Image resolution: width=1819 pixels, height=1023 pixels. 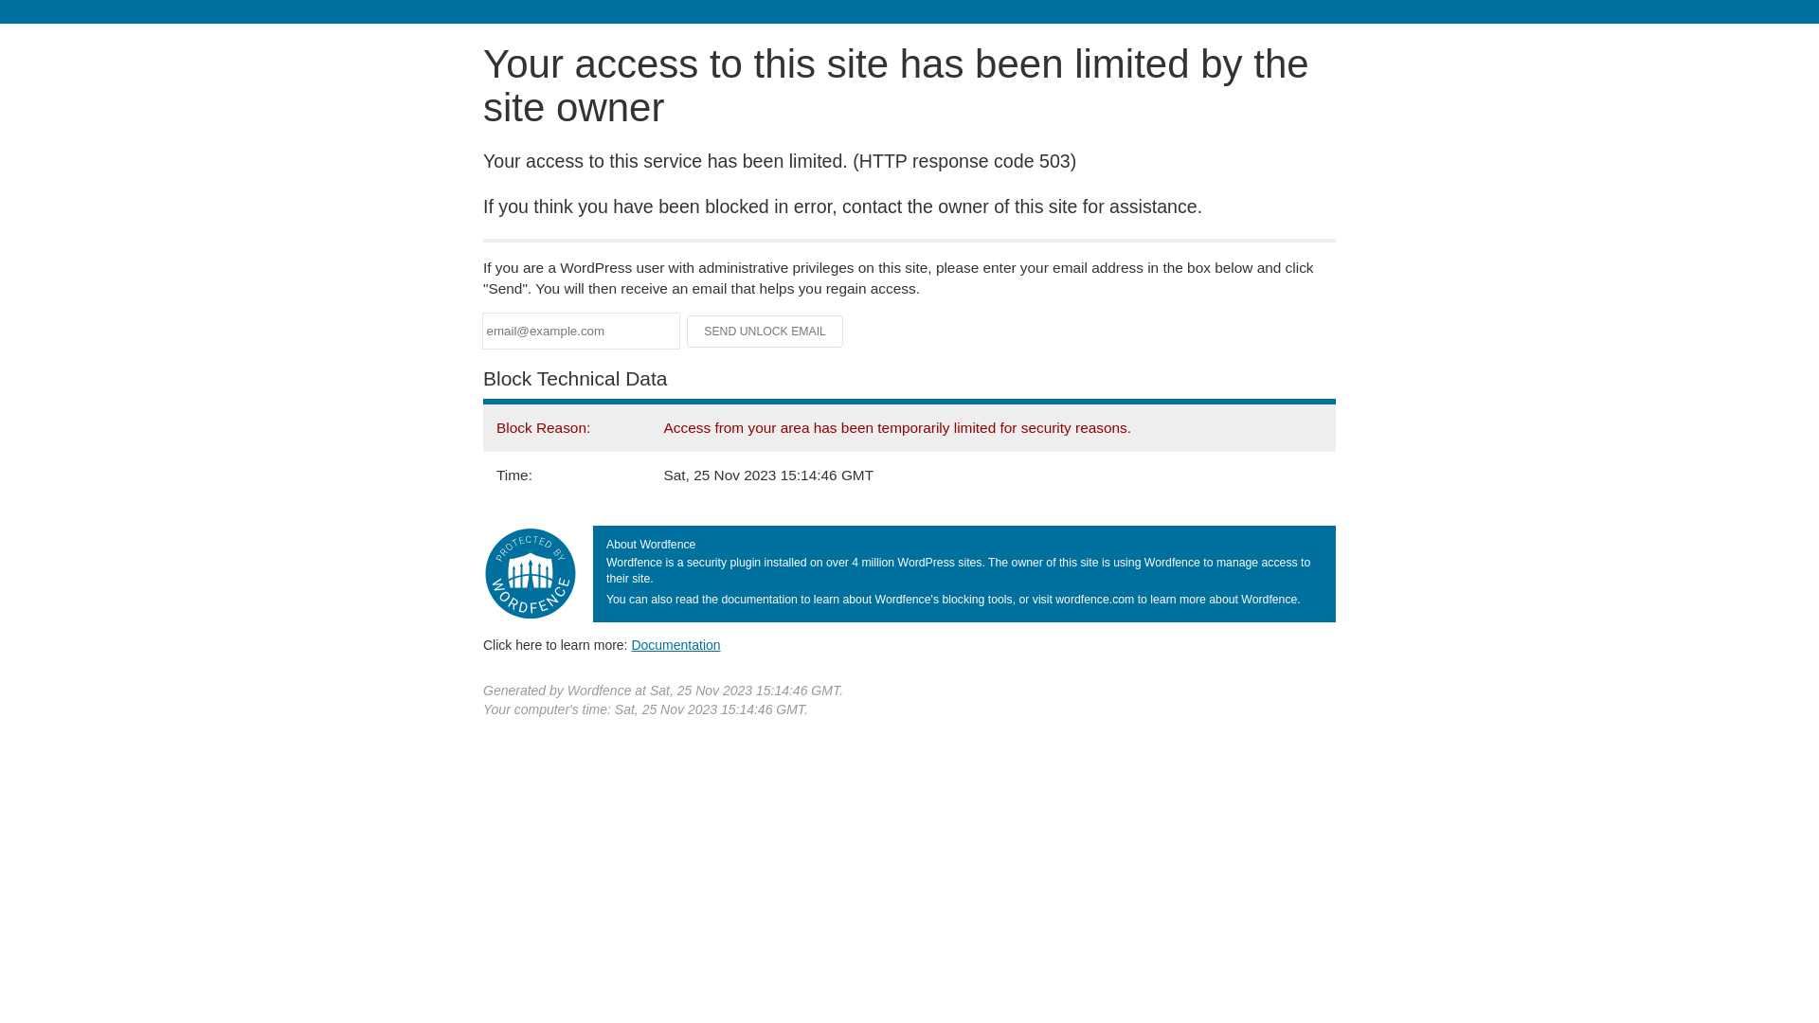 What do you see at coordinates (765, 332) in the screenshot?
I see `Send Unlock Email` at bounding box center [765, 332].